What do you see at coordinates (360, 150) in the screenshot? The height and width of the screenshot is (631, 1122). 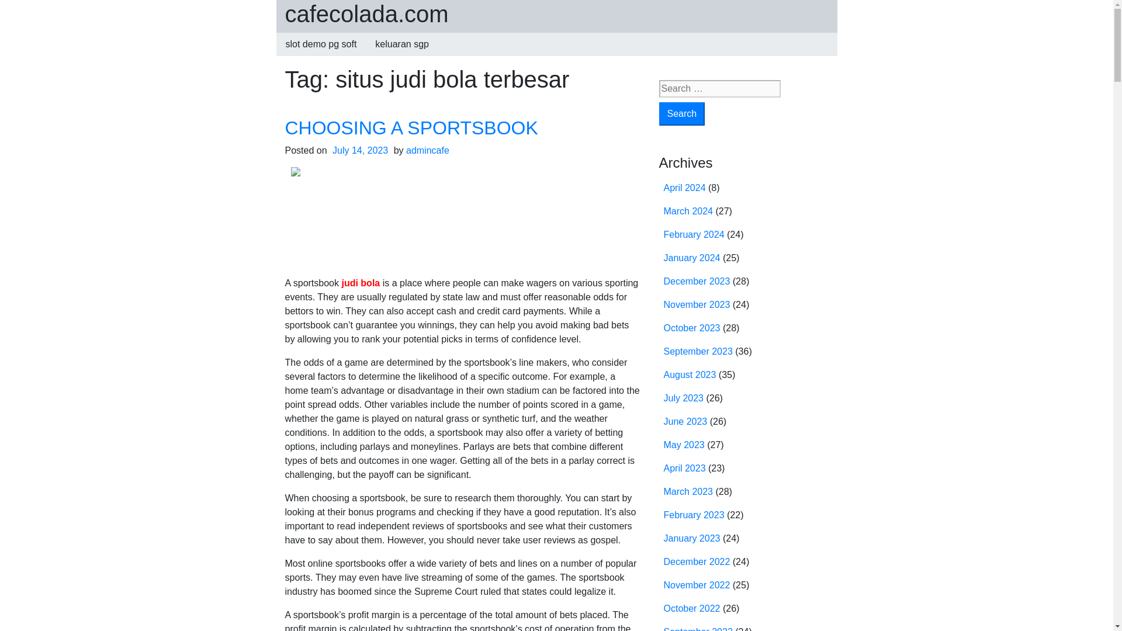 I see `July 14, 2023` at bounding box center [360, 150].